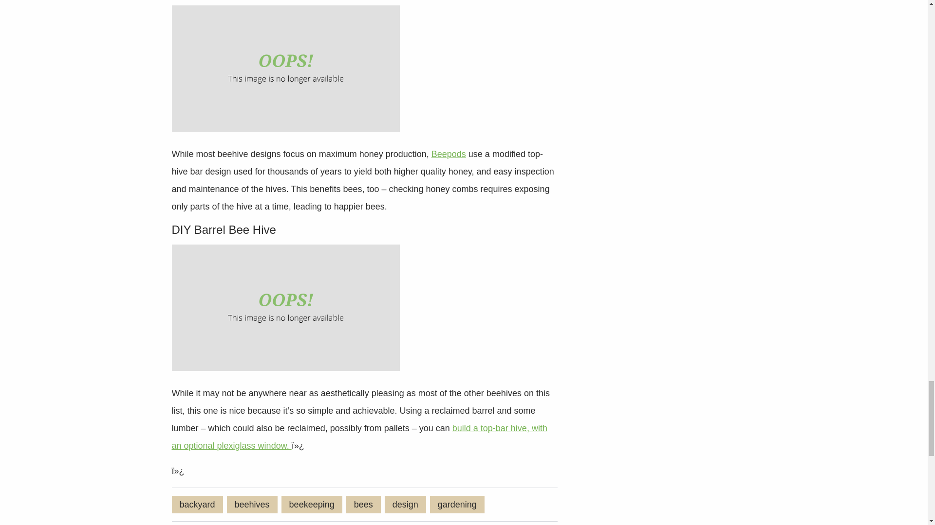 This screenshot has height=525, width=935. What do you see at coordinates (285, 68) in the screenshot?
I see `Beehive Designs Beepods` at bounding box center [285, 68].